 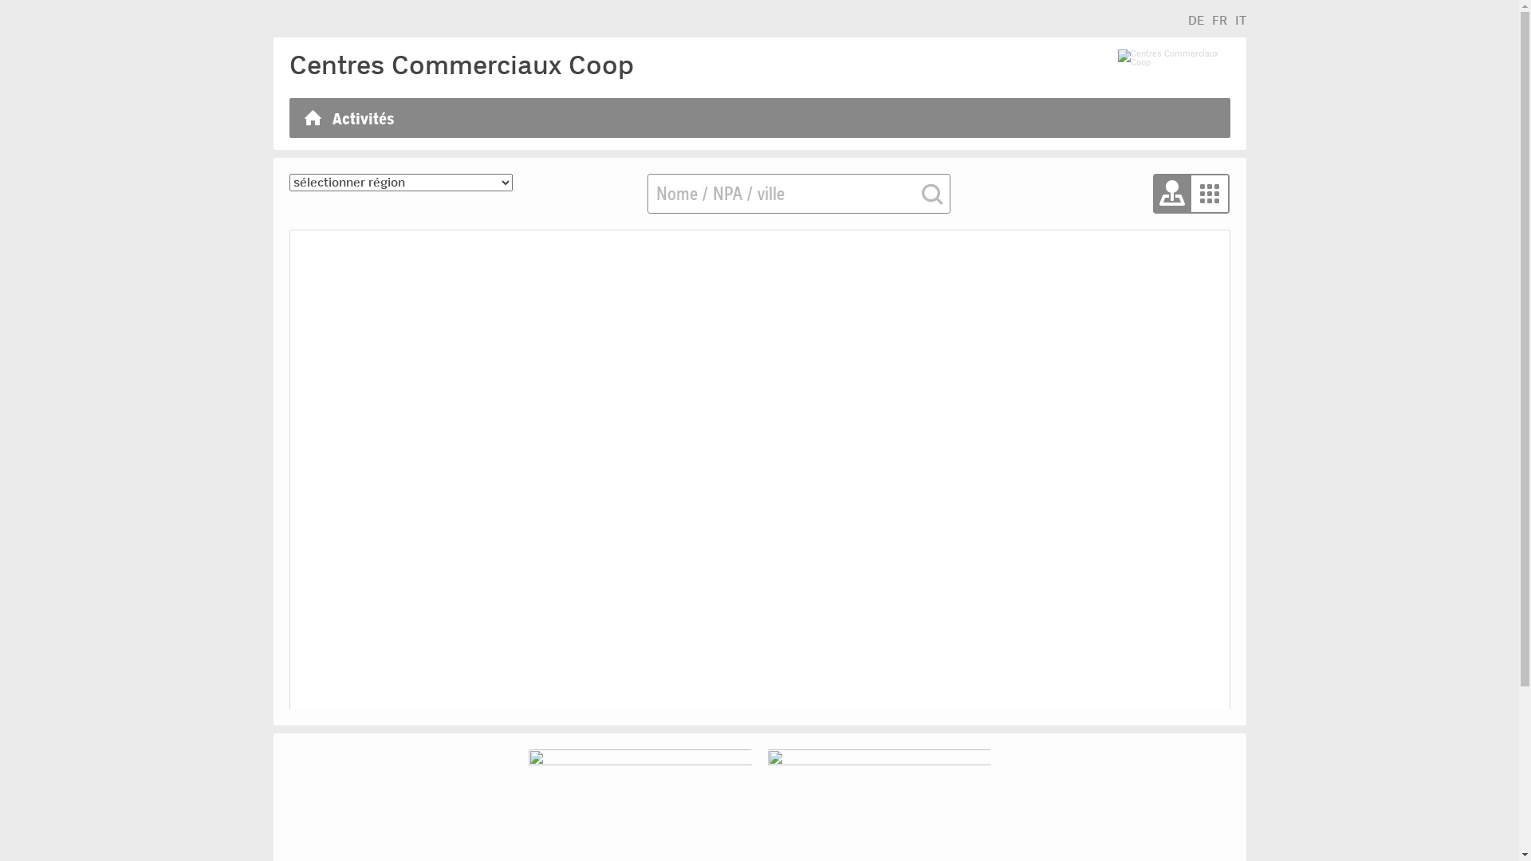 I want to click on Centres Commerciaux Coop, so click(x=461, y=65).